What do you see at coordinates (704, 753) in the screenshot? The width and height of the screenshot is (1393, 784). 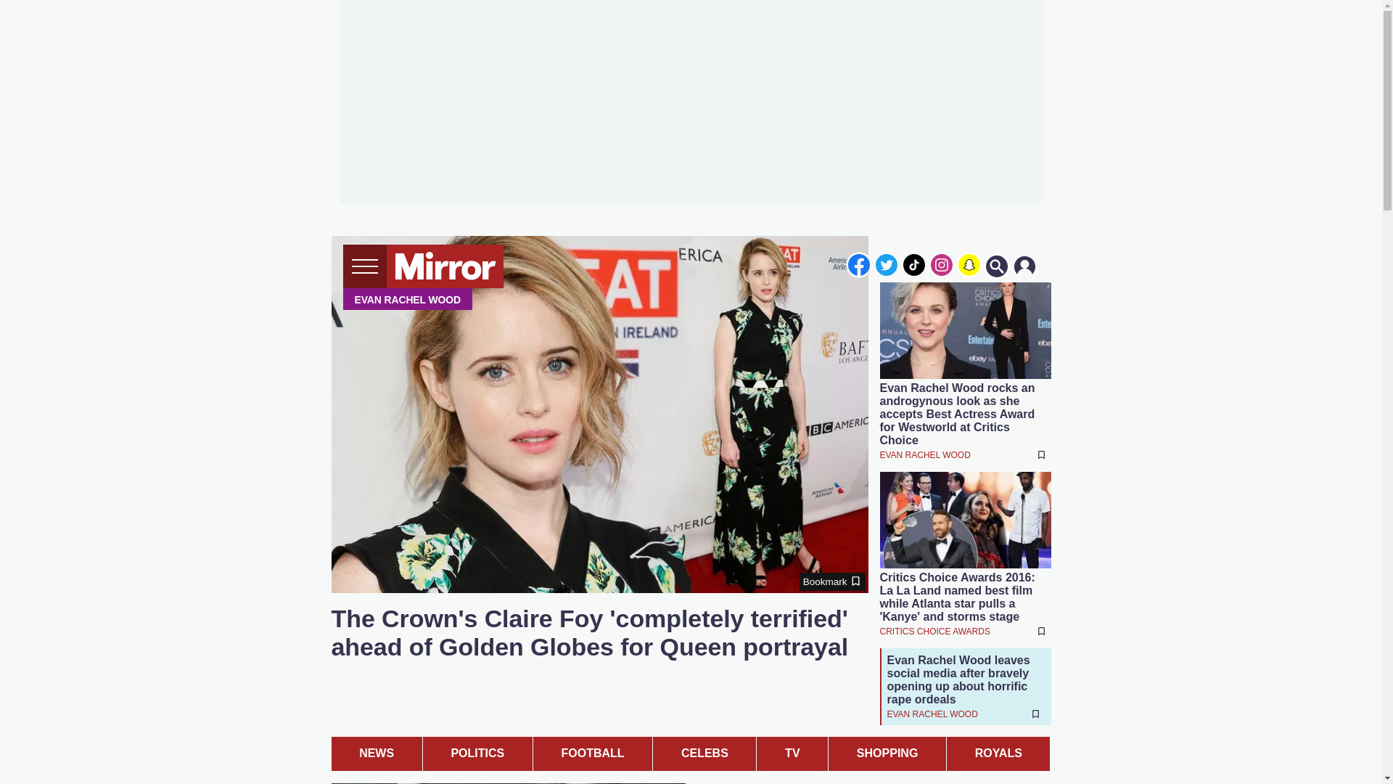 I see `CELEBS` at bounding box center [704, 753].